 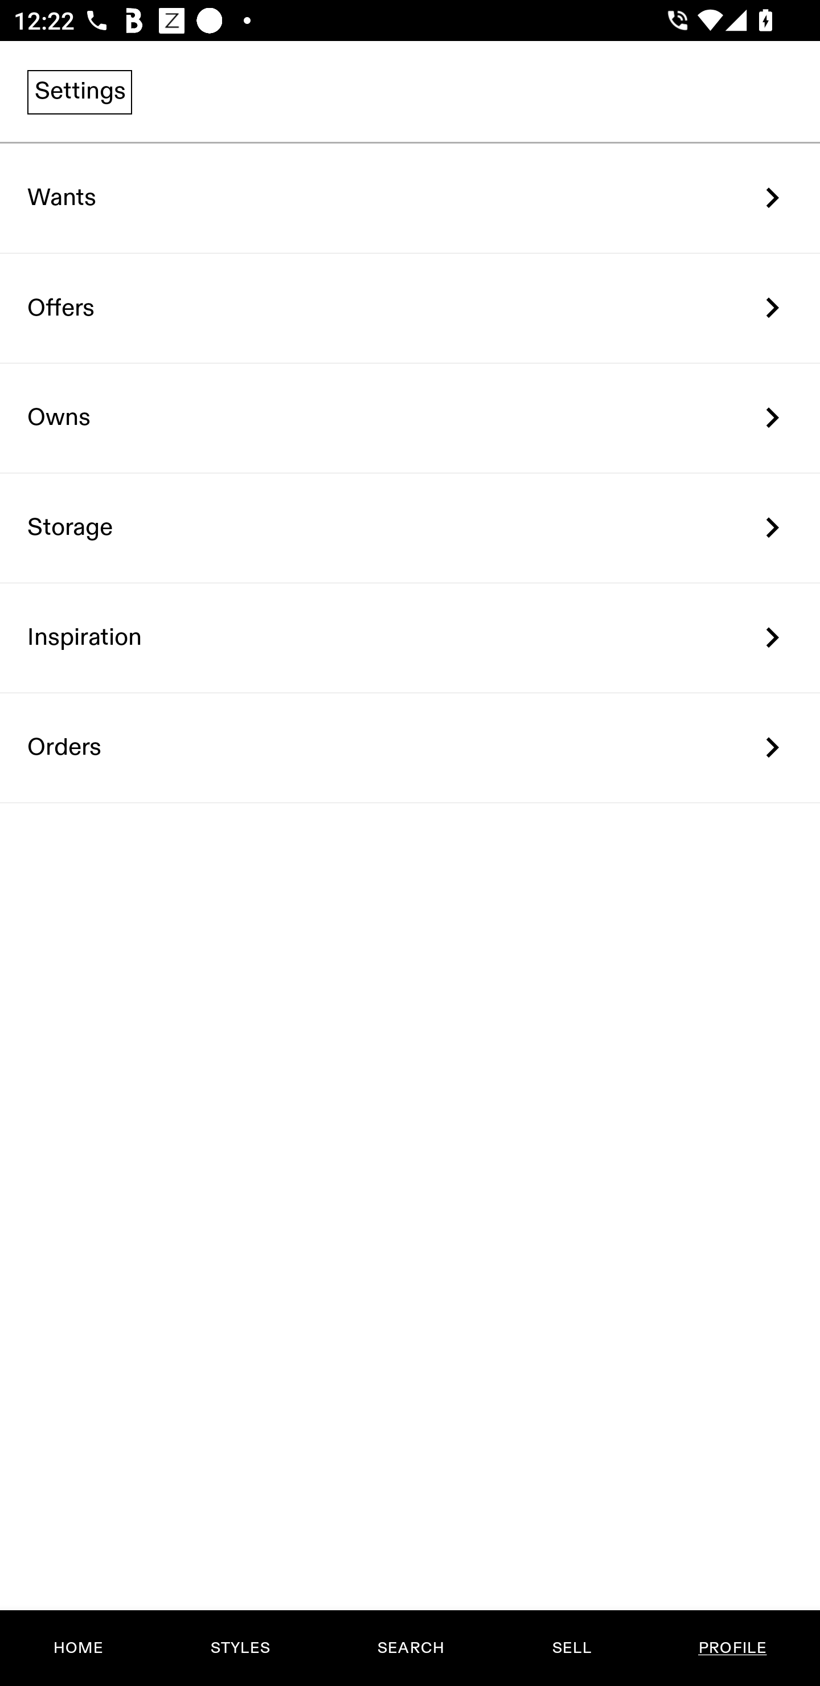 I want to click on STYLES, so click(x=240, y=1648).